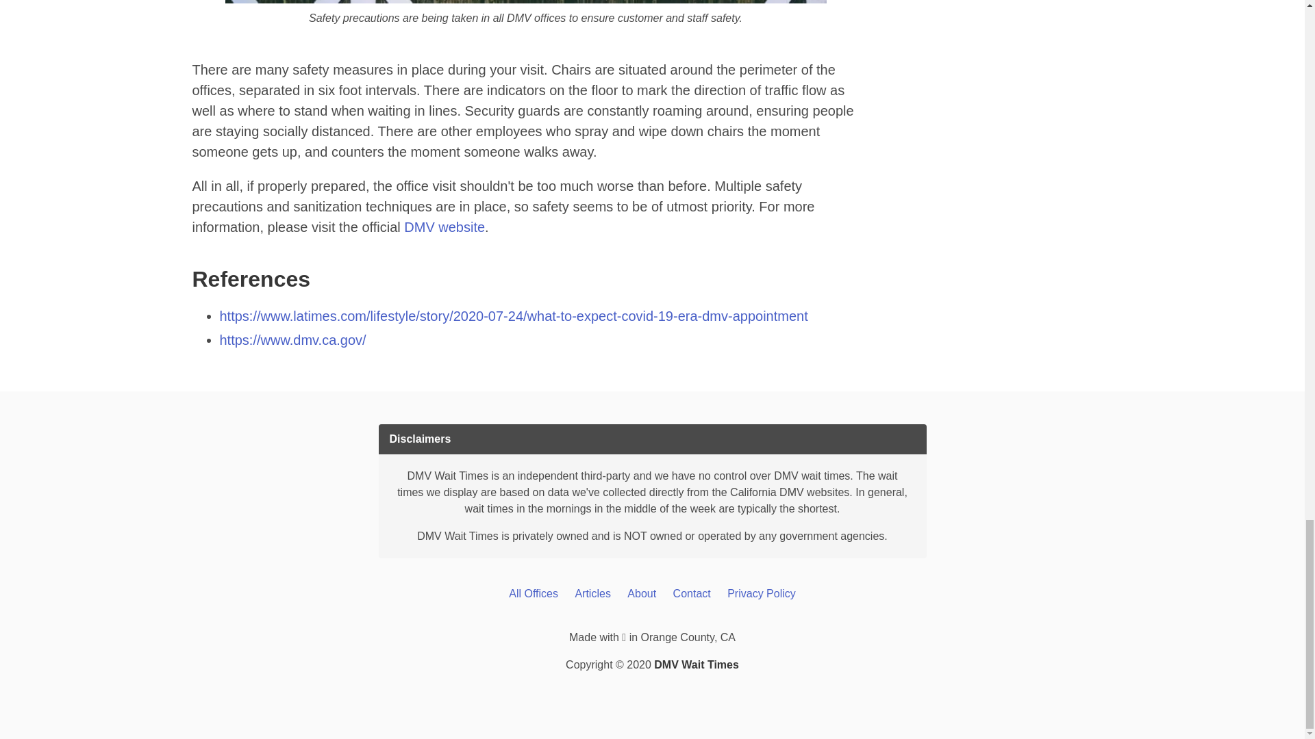 This screenshot has width=1315, height=739. What do you see at coordinates (533, 593) in the screenshot?
I see `All Offices` at bounding box center [533, 593].